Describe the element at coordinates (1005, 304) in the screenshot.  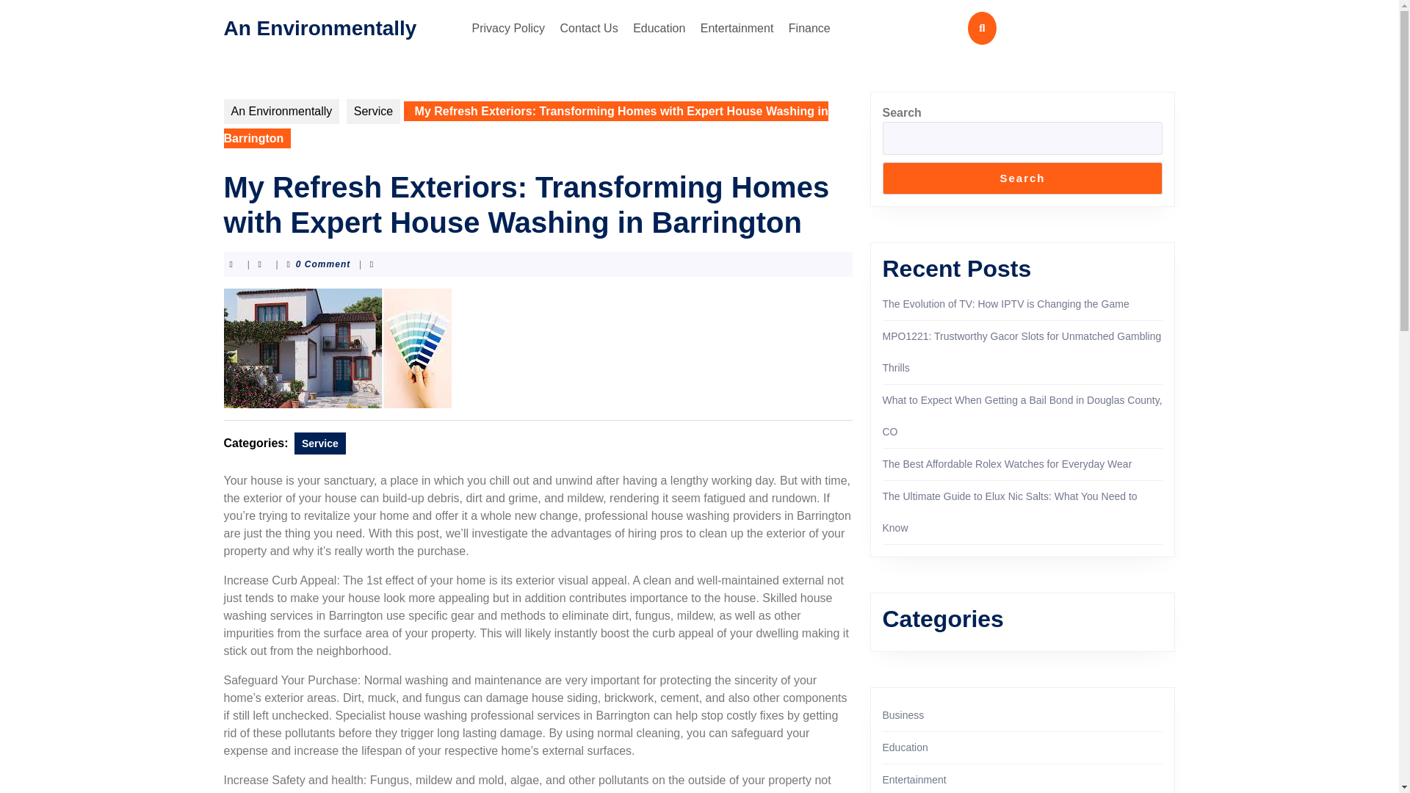
I see `The Evolution of TV: How IPTV is Changing the Game` at that location.